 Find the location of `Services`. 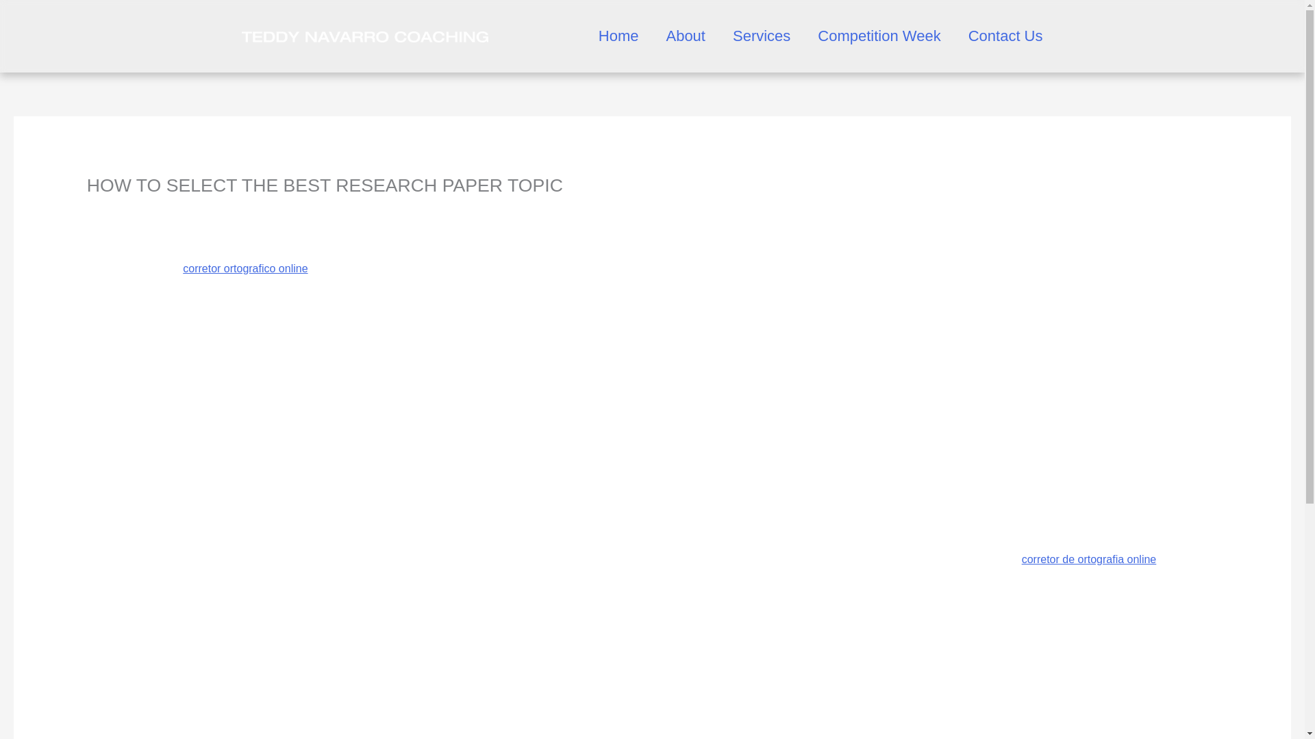

Services is located at coordinates (762, 36).